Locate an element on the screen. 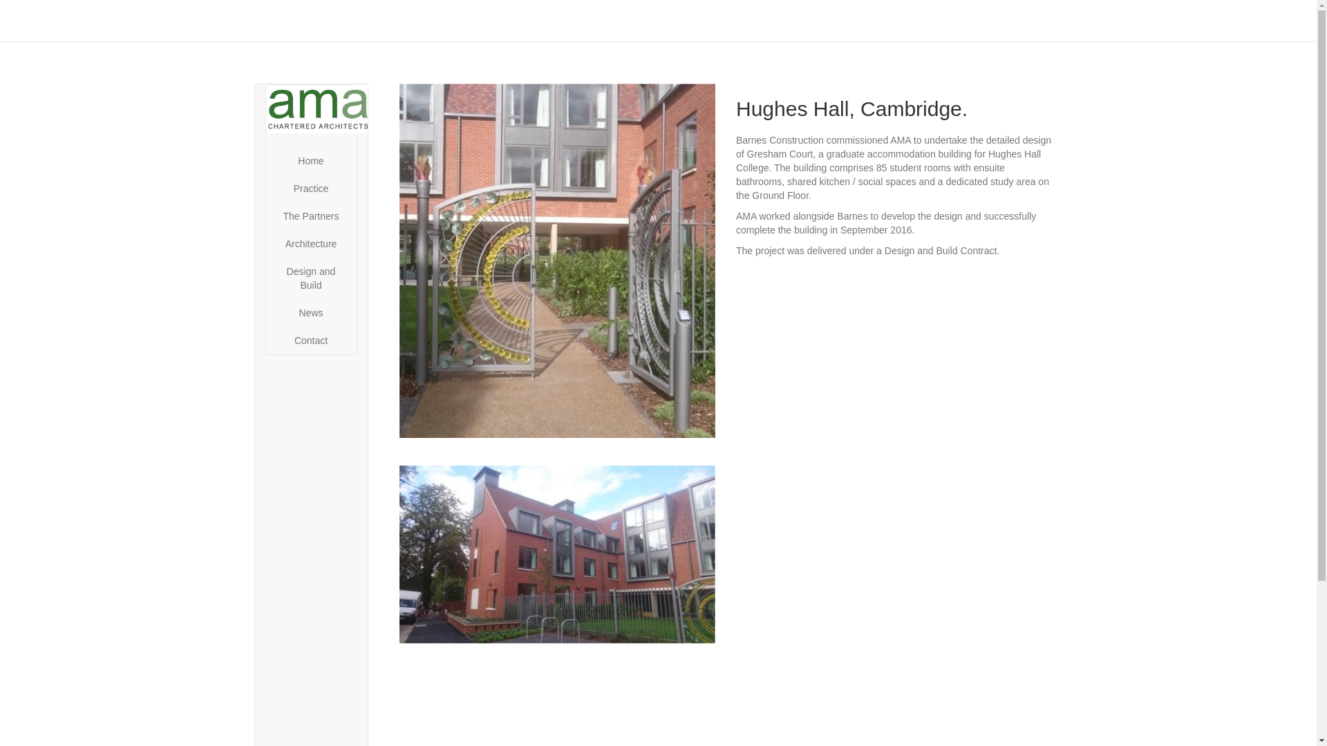 The width and height of the screenshot is (1327, 746). Home is located at coordinates (310, 115).